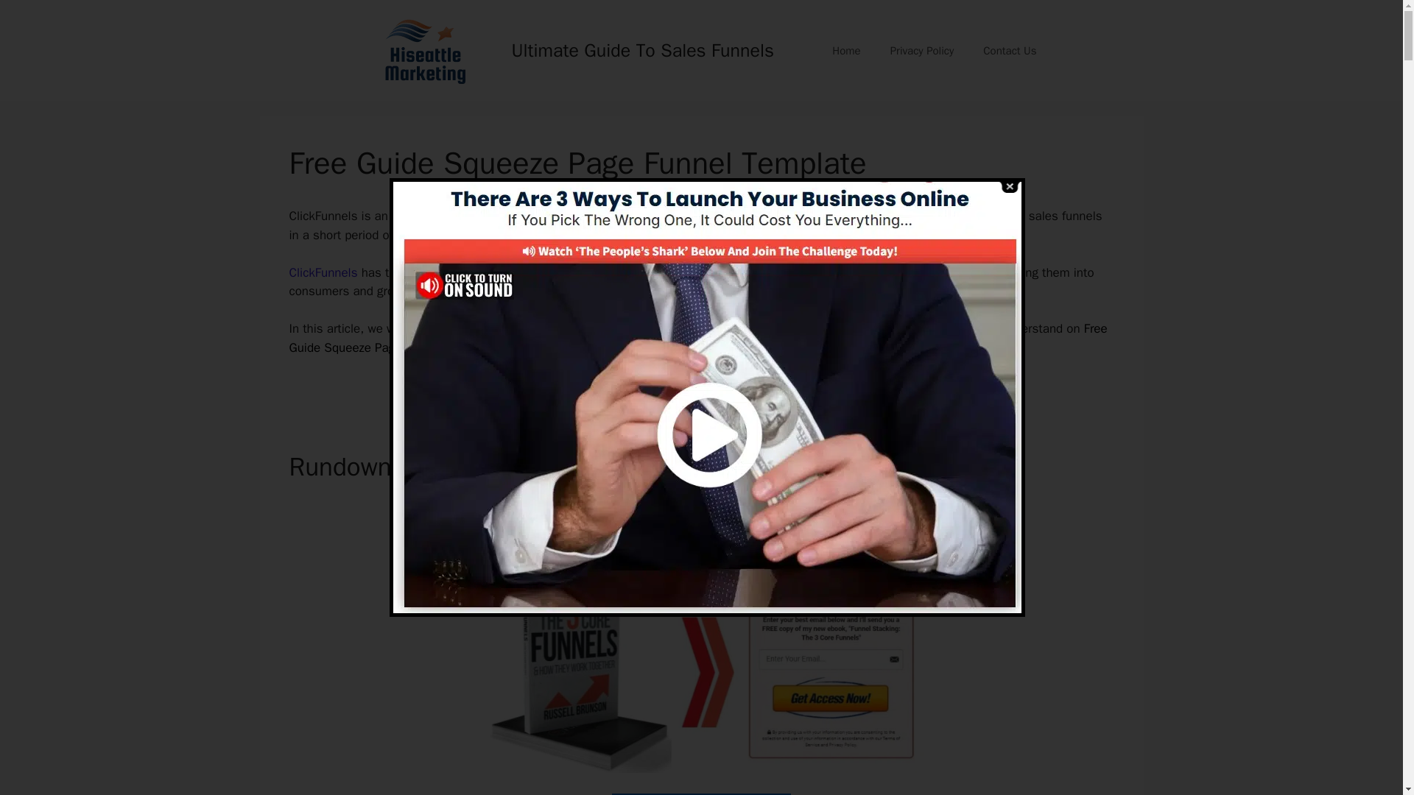 Image resolution: width=1414 pixels, height=795 pixels. What do you see at coordinates (1009, 50) in the screenshot?
I see `Contact Us` at bounding box center [1009, 50].